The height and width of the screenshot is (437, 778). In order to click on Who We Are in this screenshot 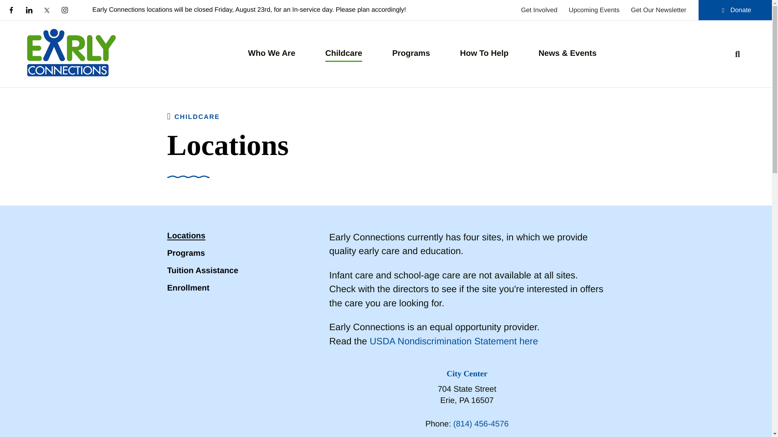, I will do `click(271, 53)`.